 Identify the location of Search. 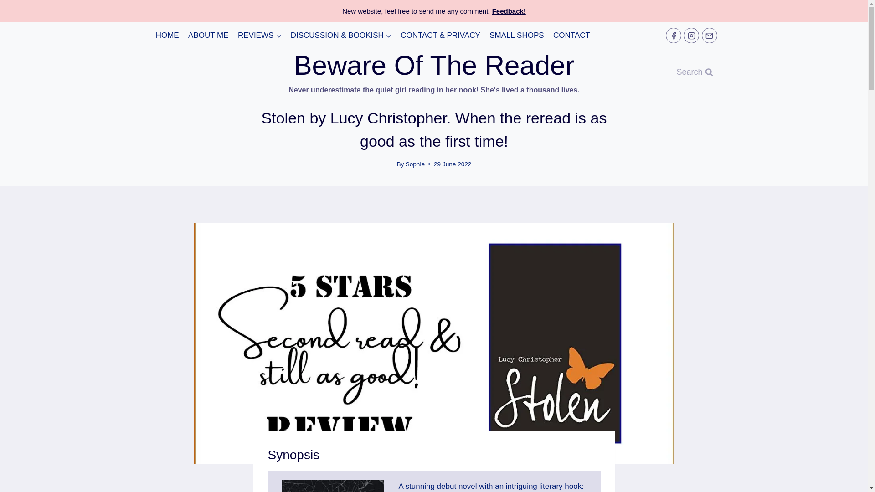
(694, 72).